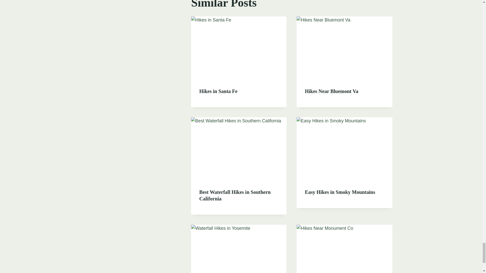 The image size is (486, 273). Describe the element at coordinates (344, 149) in the screenshot. I see `Easy Hikes in Smoky Mountains 5` at that location.